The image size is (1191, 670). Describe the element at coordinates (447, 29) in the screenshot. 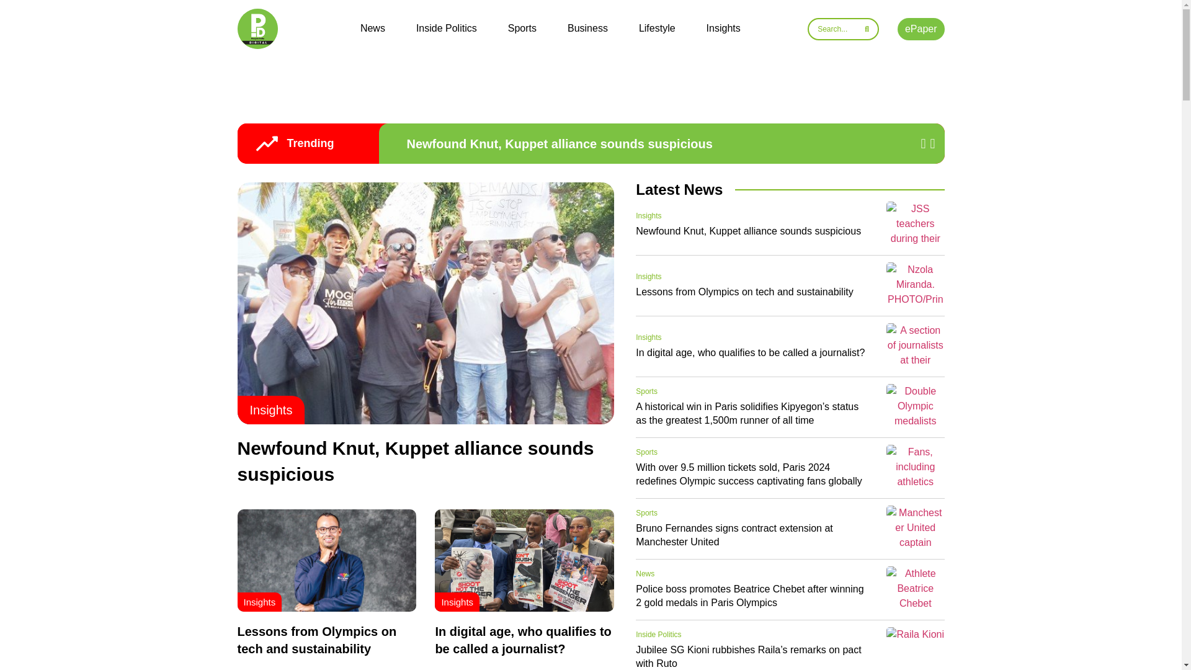

I see `Inside Politics` at that location.